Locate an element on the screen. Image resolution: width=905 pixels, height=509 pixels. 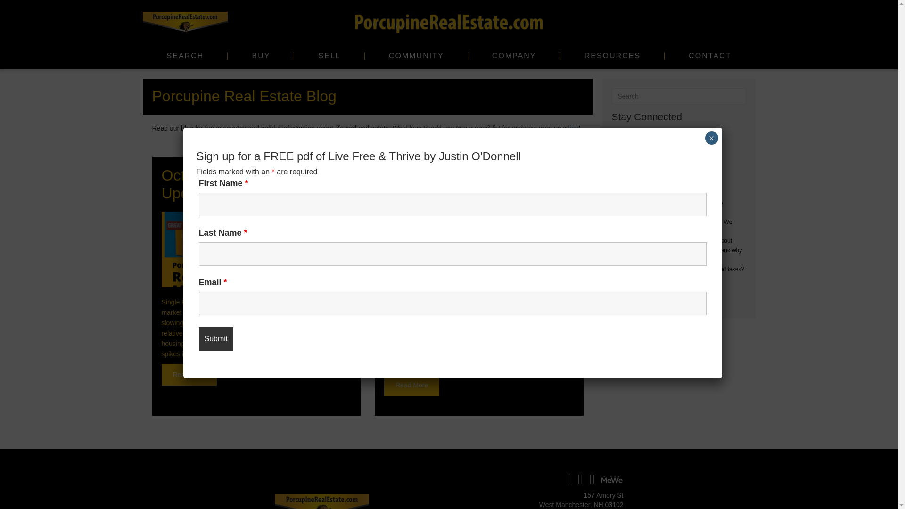
Porcupine Real Estate is located at coordinates (321, 501).